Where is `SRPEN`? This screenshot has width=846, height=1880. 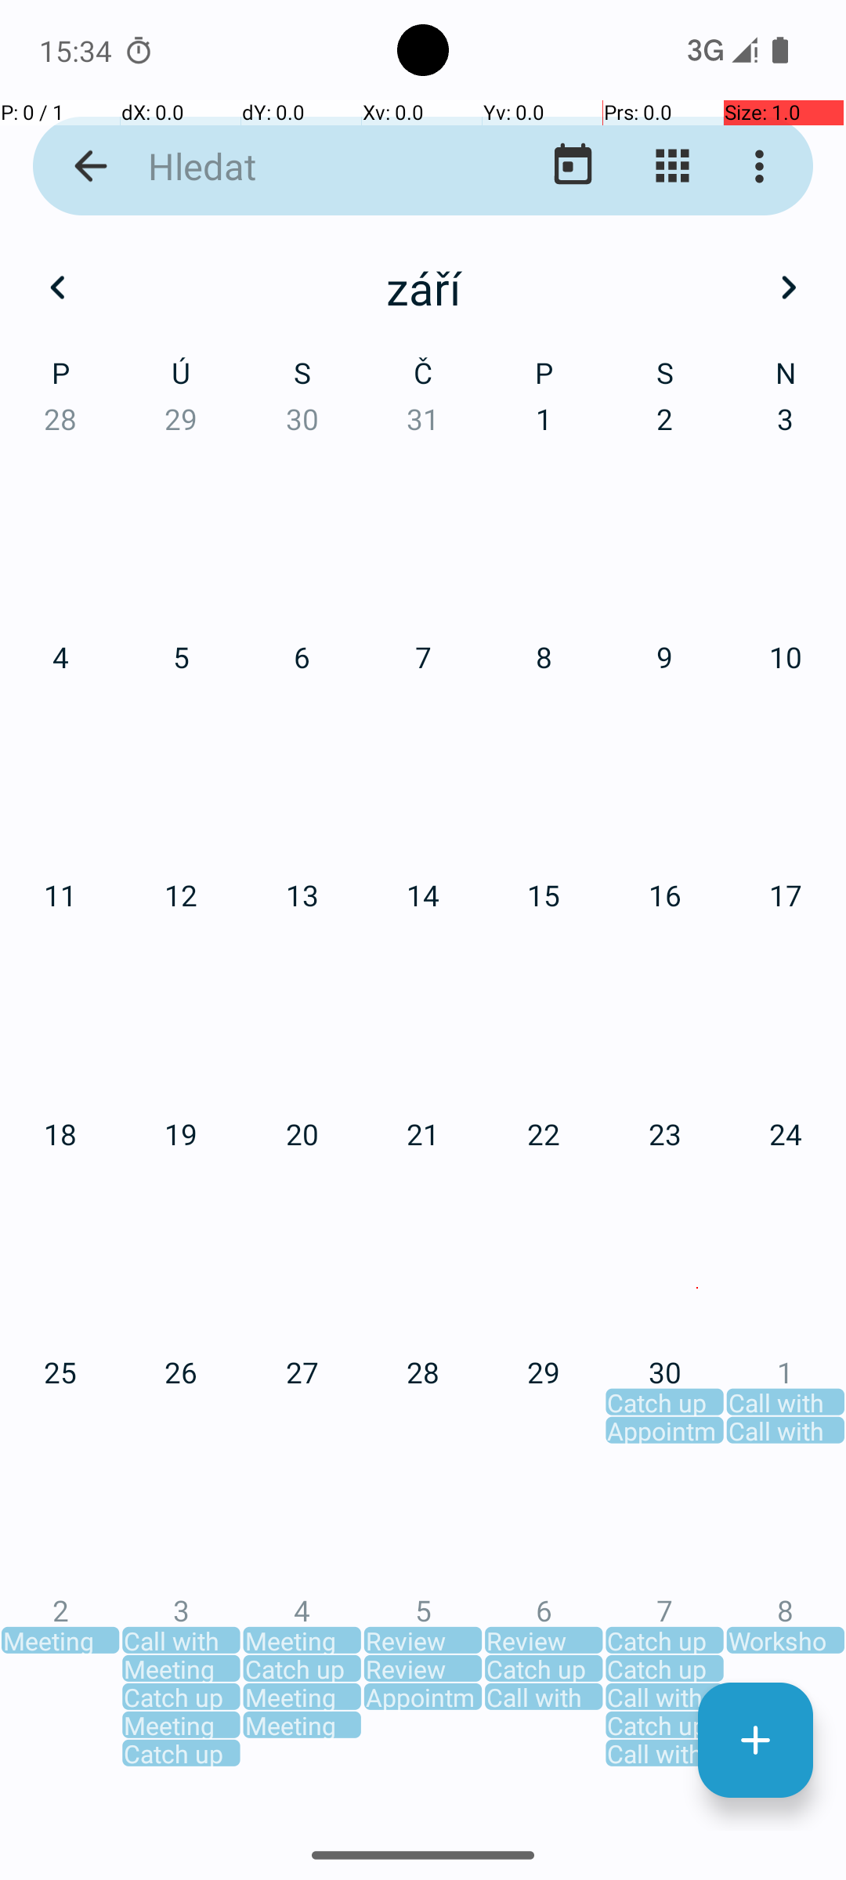 SRPEN is located at coordinates (423, 1108).